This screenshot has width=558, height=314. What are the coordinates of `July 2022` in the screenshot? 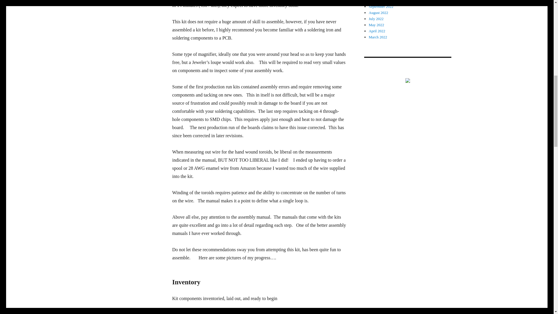 It's located at (376, 19).